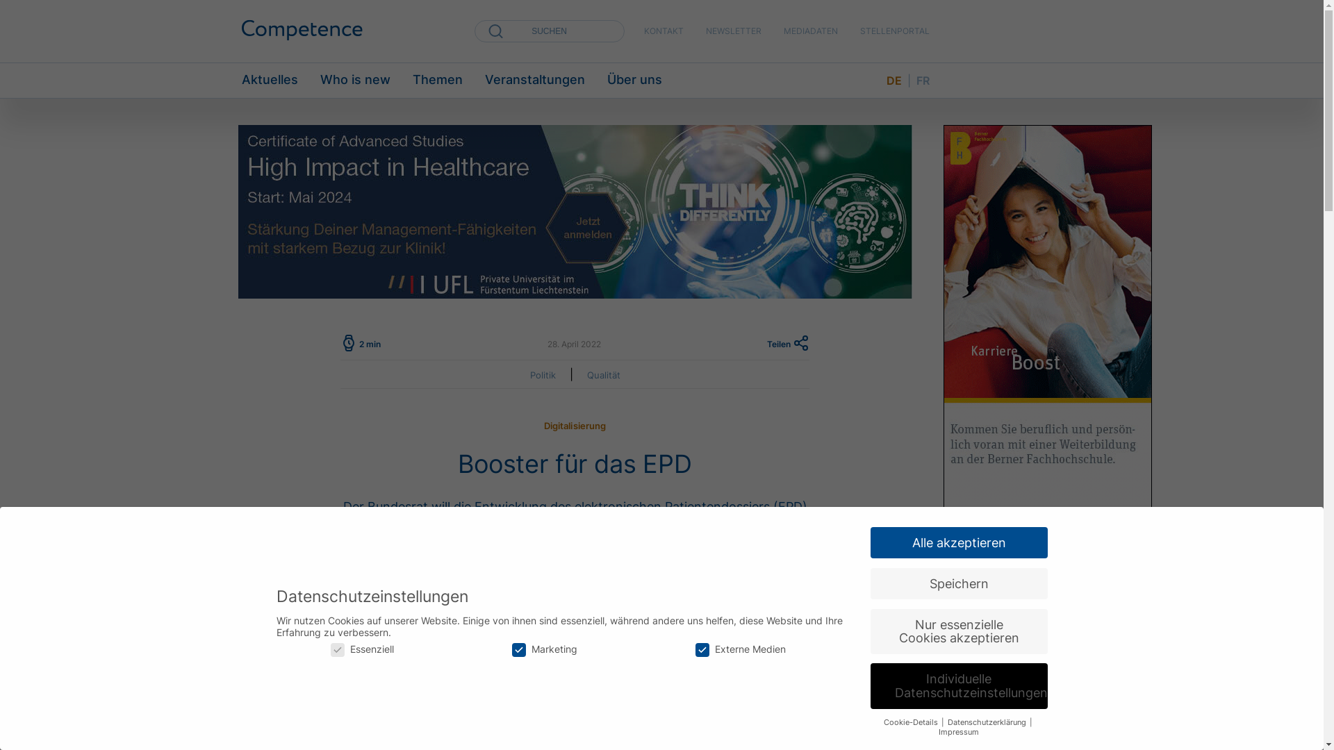 This screenshot has height=750, width=1334. Describe the element at coordinates (270, 81) in the screenshot. I see `Aktuelles` at that location.